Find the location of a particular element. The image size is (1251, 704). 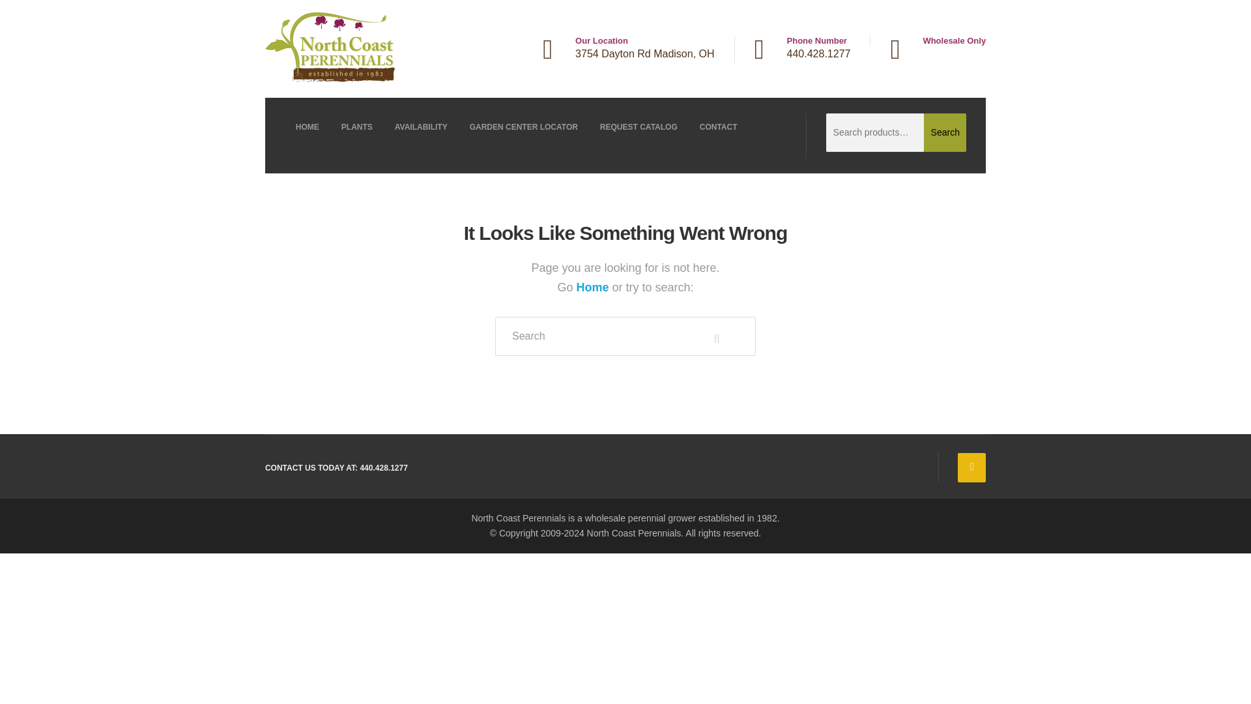

CONTACT is located at coordinates (718, 126).